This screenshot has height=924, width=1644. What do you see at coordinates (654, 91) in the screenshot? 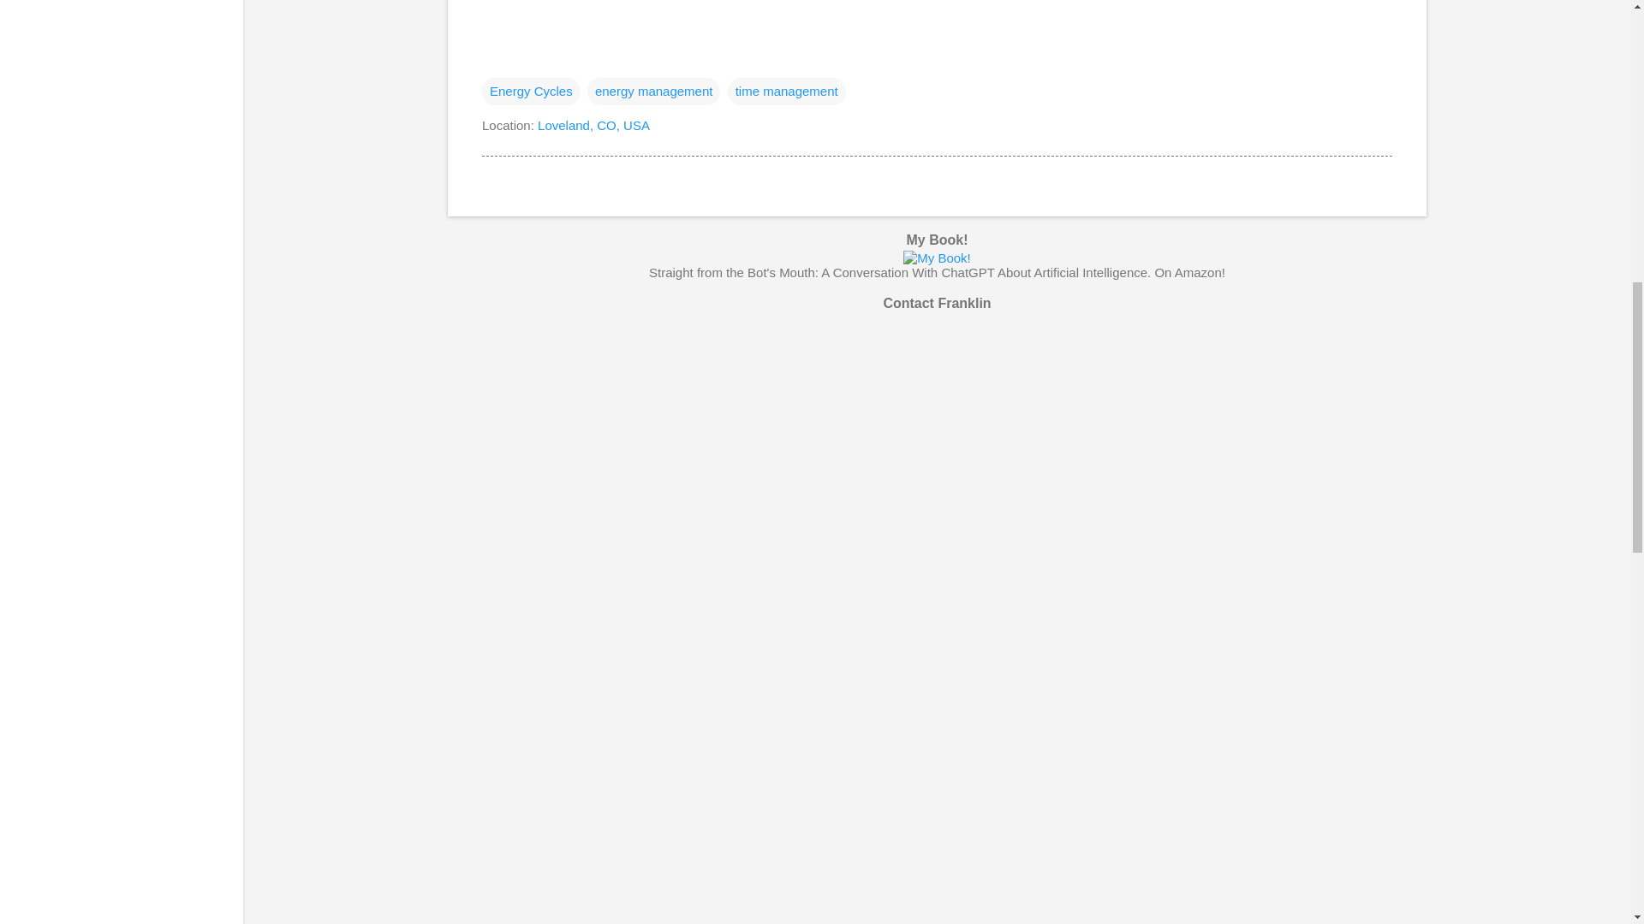
I see `energy management` at bounding box center [654, 91].